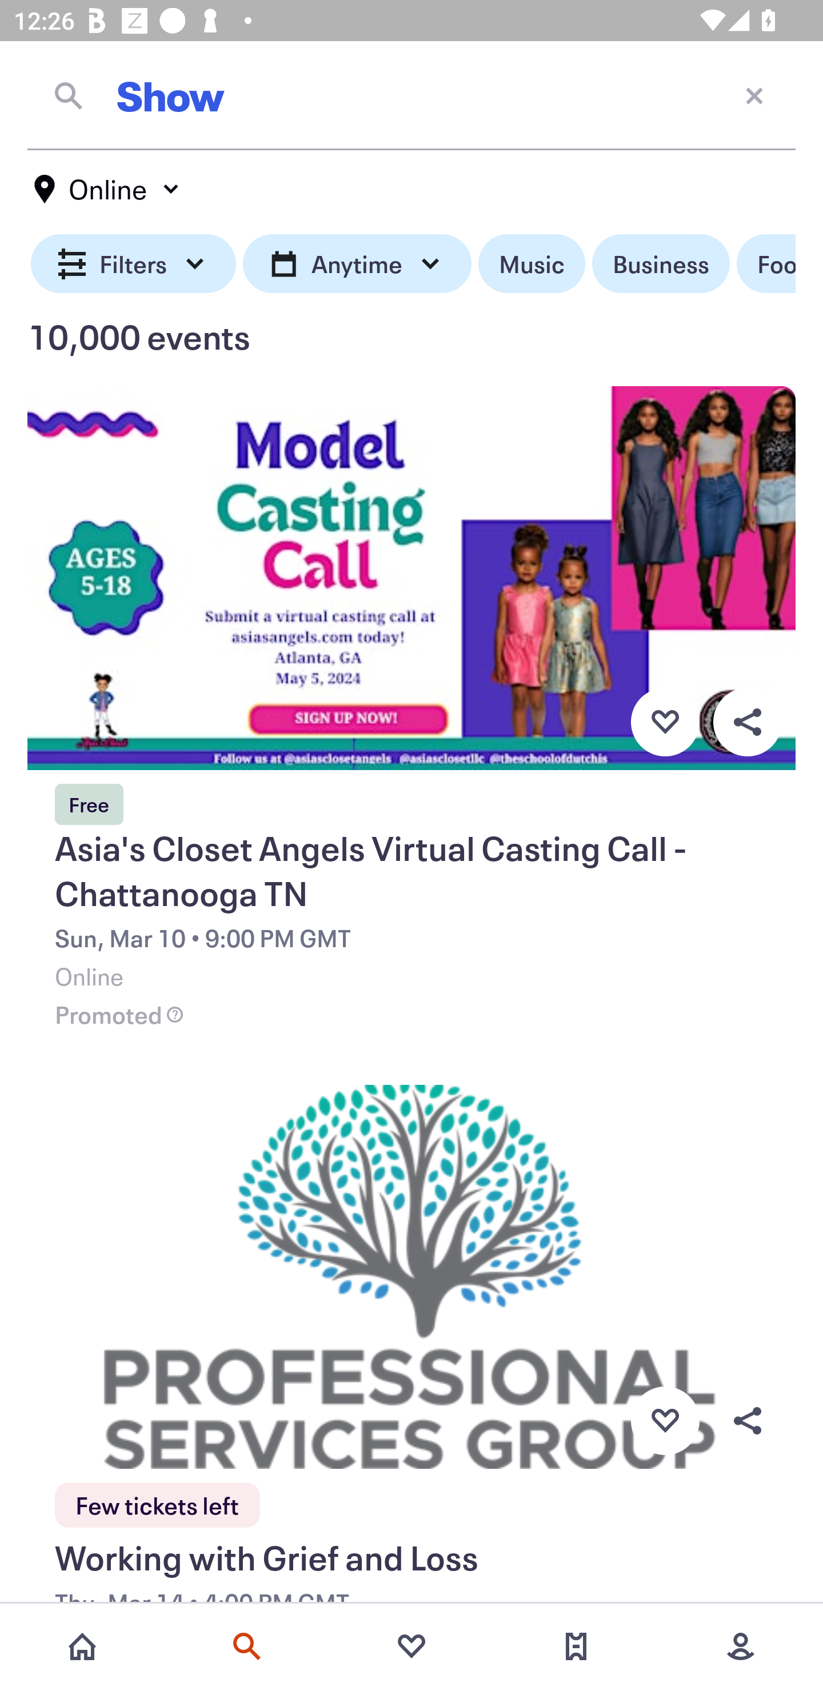 This screenshot has height=1691, width=823. Describe the element at coordinates (247, 1646) in the screenshot. I see `Search events` at that location.